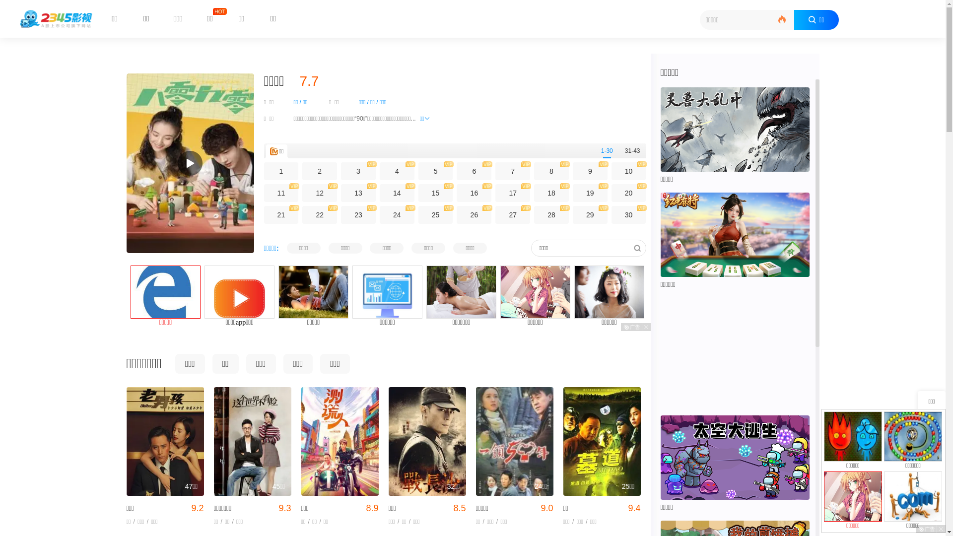 The image size is (953, 536). I want to click on 6, so click(474, 171).